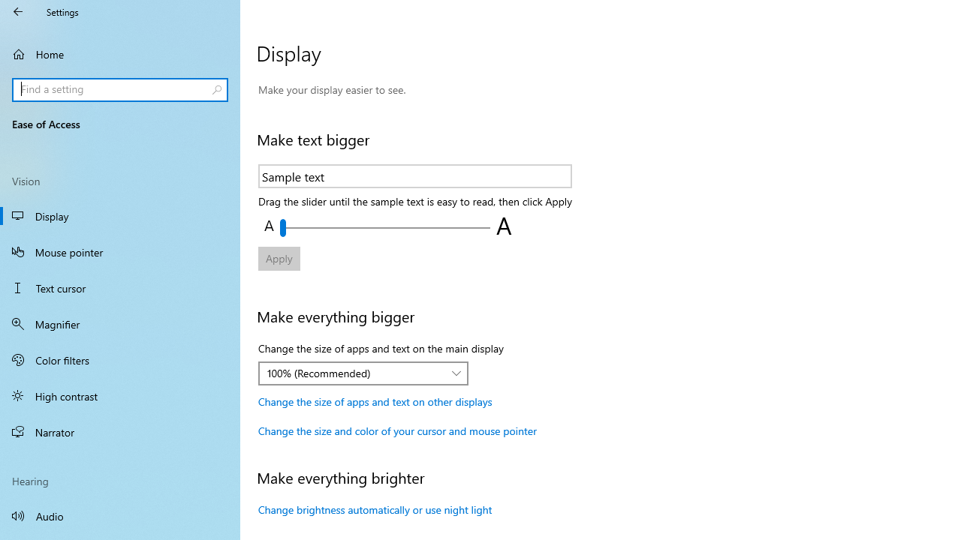 This screenshot has height=540, width=961. What do you see at coordinates (120, 396) in the screenshot?
I see `High contrast` at bounding box center [120, 396].